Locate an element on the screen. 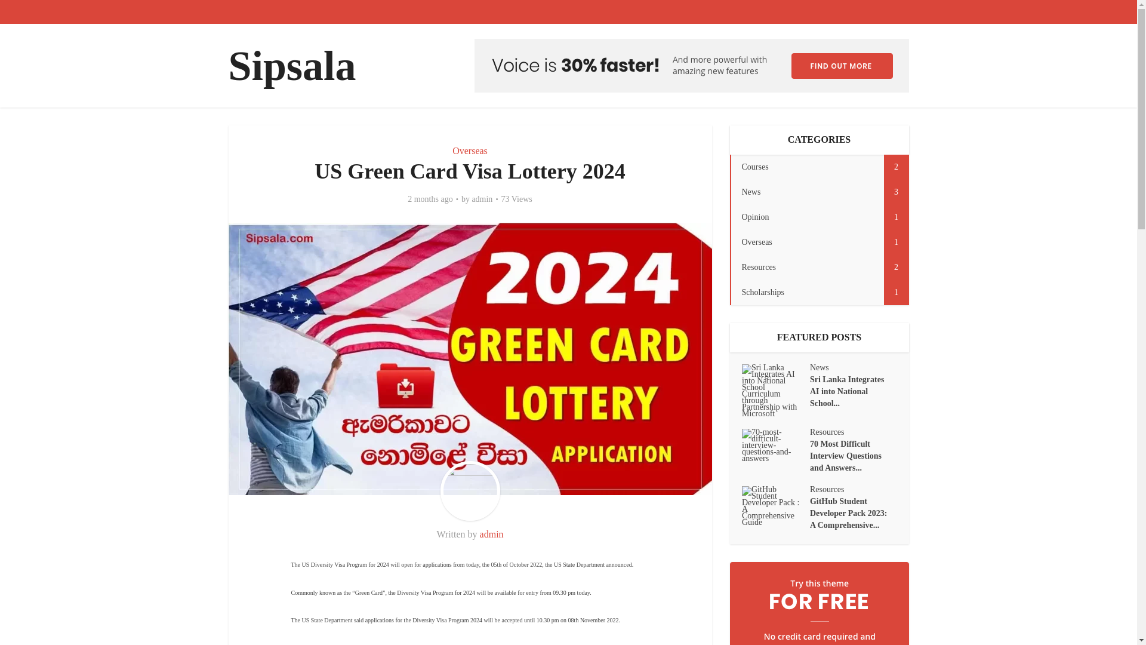  70 Most Difficult Interview Questions and Answers... is located at coordinates (819, 217).